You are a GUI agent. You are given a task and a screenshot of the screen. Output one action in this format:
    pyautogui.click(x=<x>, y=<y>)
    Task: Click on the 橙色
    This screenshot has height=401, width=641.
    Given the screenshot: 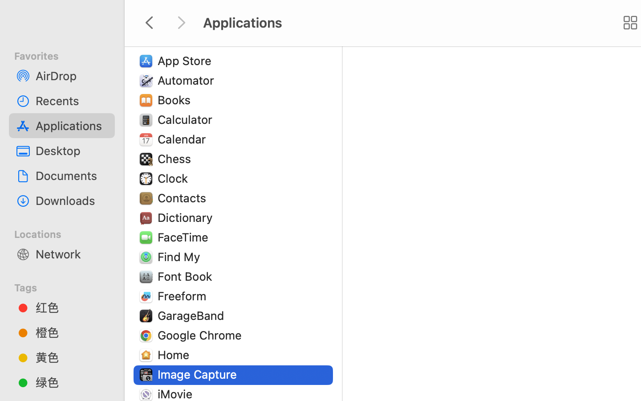 What is the action you would take?
    pyautogui.click(x=72, y=332)
    